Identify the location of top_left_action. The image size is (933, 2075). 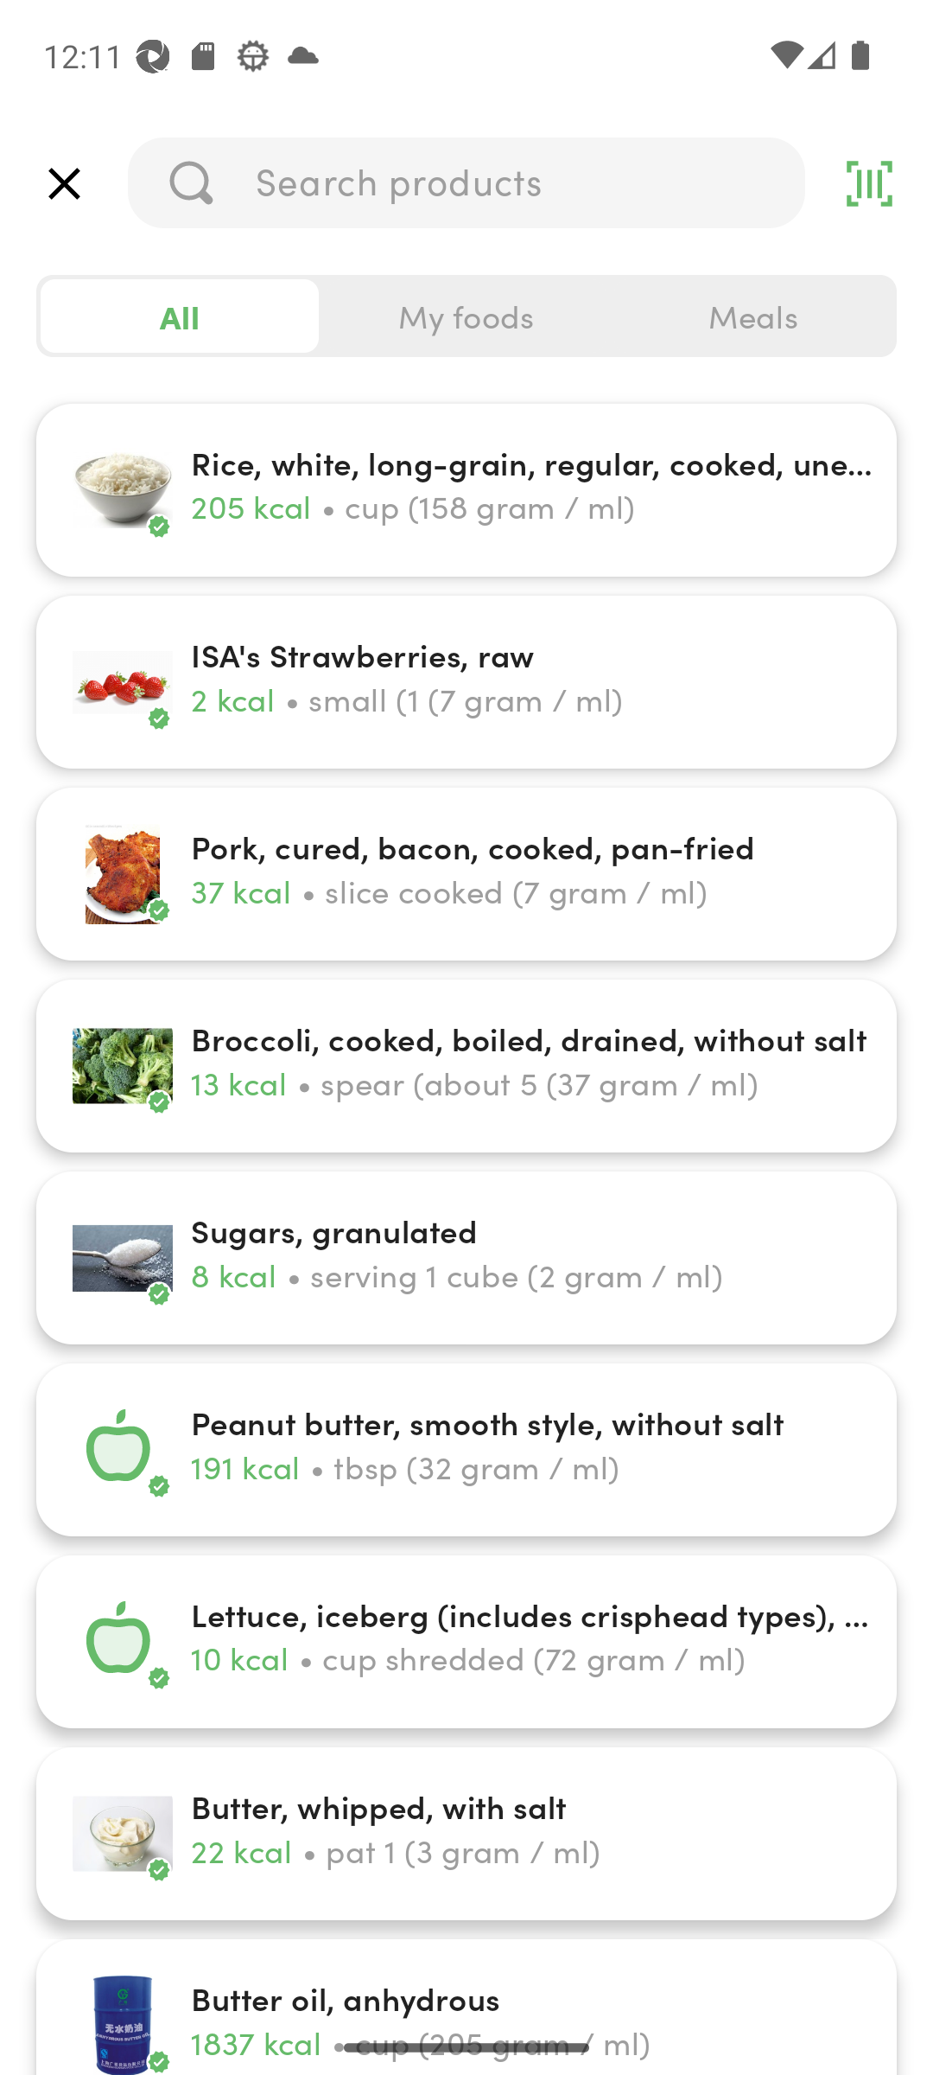
(64, 183).